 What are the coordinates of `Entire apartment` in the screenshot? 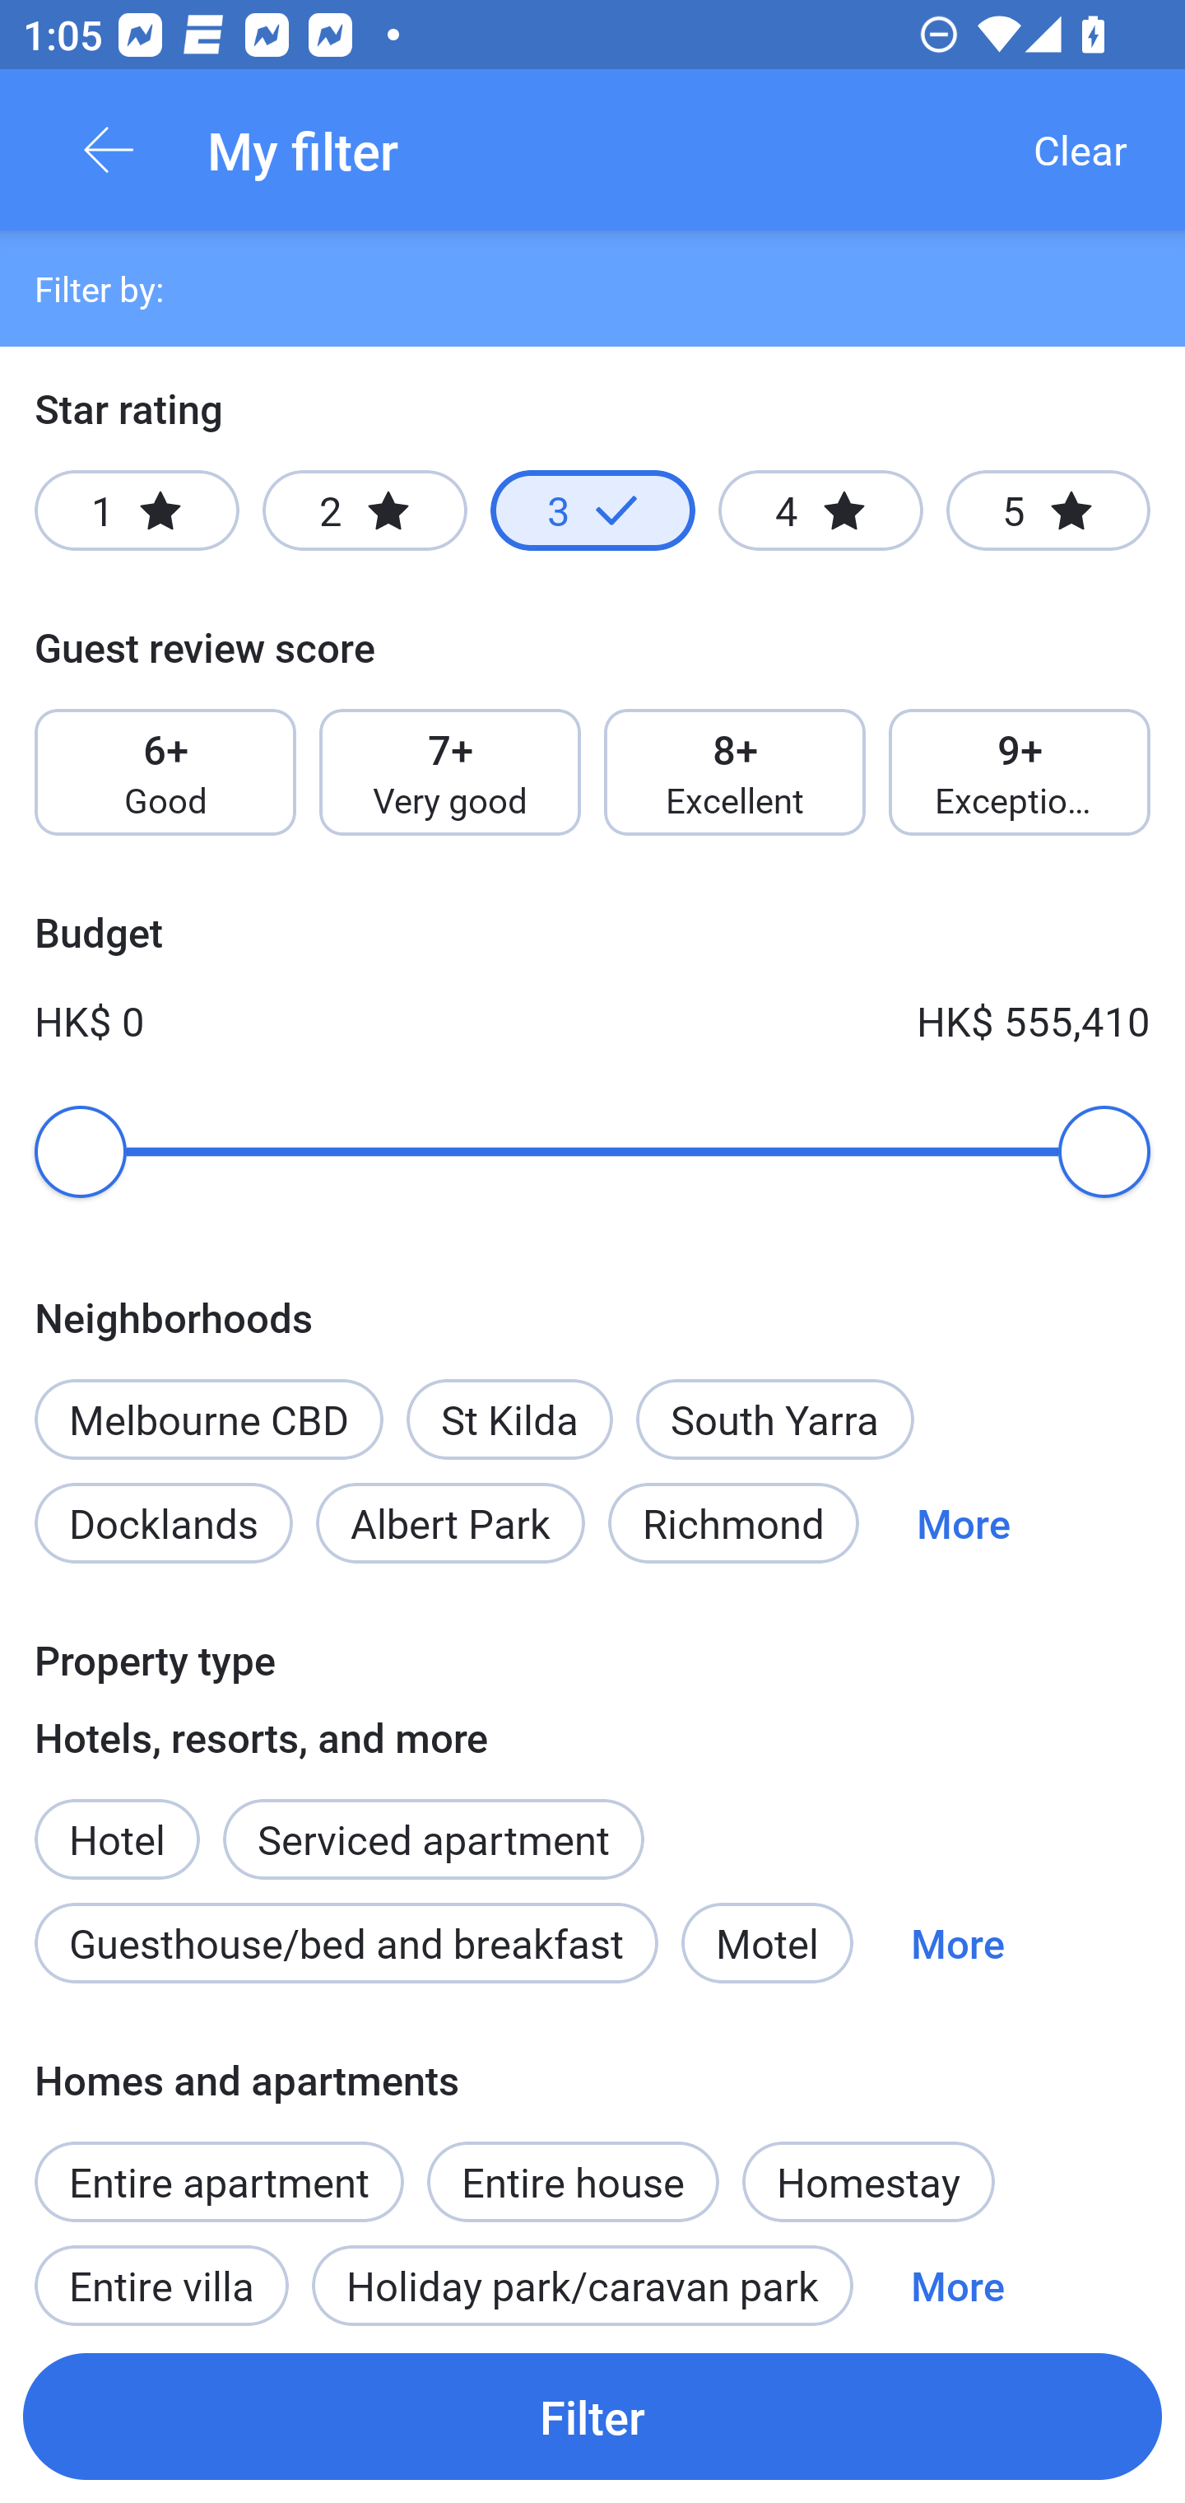 It's located at (219, 2180).